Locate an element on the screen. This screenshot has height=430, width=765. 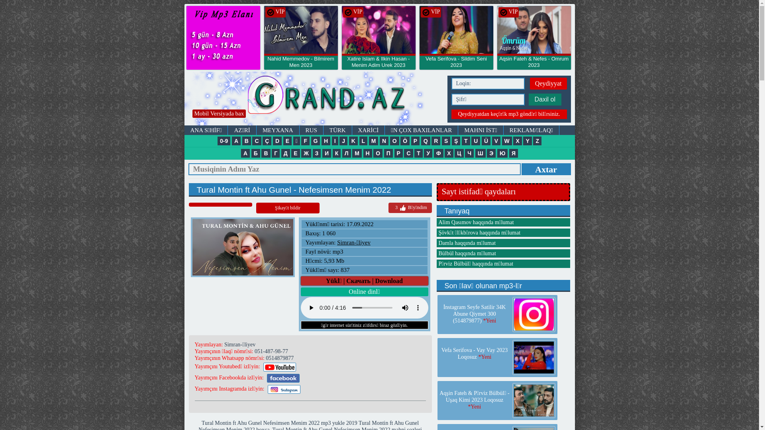
A is located at coordinates (236, 141).